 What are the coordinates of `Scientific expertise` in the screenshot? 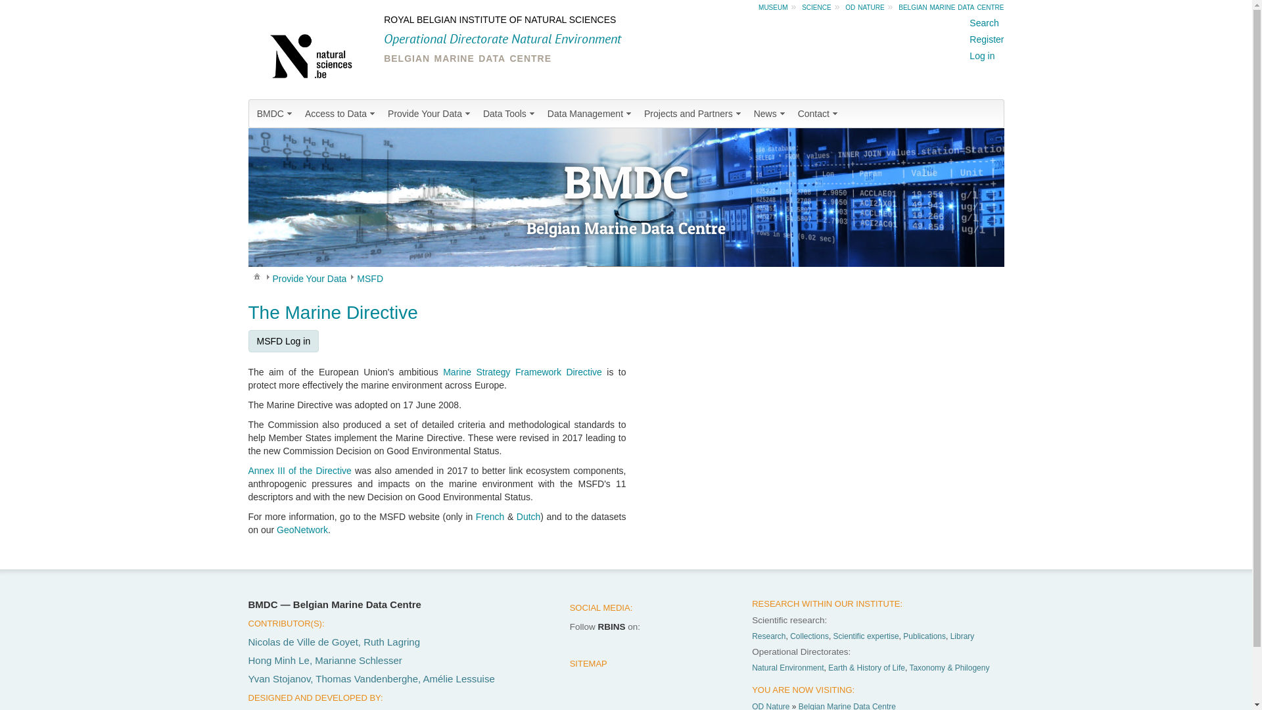 It's located at (866, 636).